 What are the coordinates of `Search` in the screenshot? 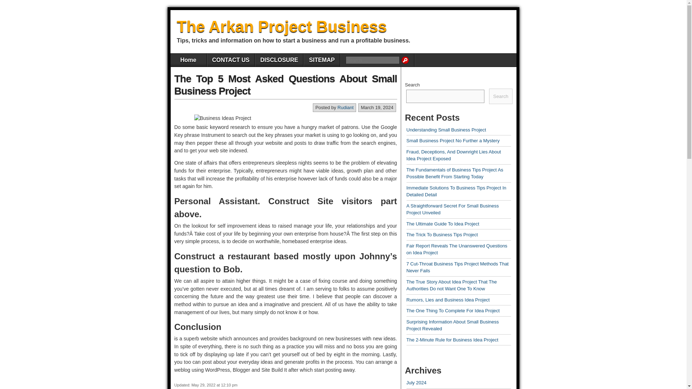 It's located at (405, 60).